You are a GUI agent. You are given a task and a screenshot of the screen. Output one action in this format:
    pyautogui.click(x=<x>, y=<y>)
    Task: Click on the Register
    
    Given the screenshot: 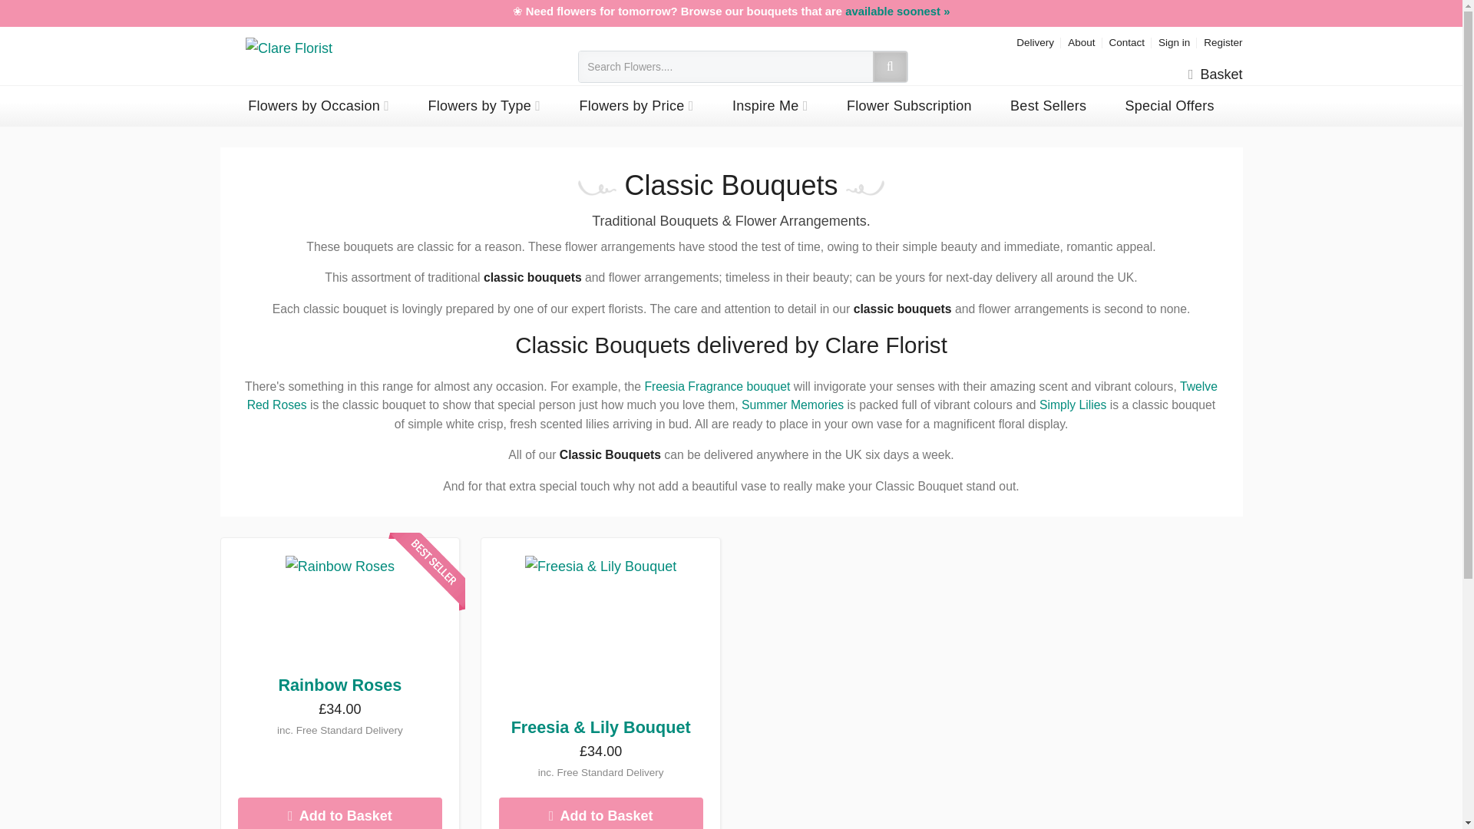 What is the action you would take?
    pyautogui.click(x=1223, y=41)
    